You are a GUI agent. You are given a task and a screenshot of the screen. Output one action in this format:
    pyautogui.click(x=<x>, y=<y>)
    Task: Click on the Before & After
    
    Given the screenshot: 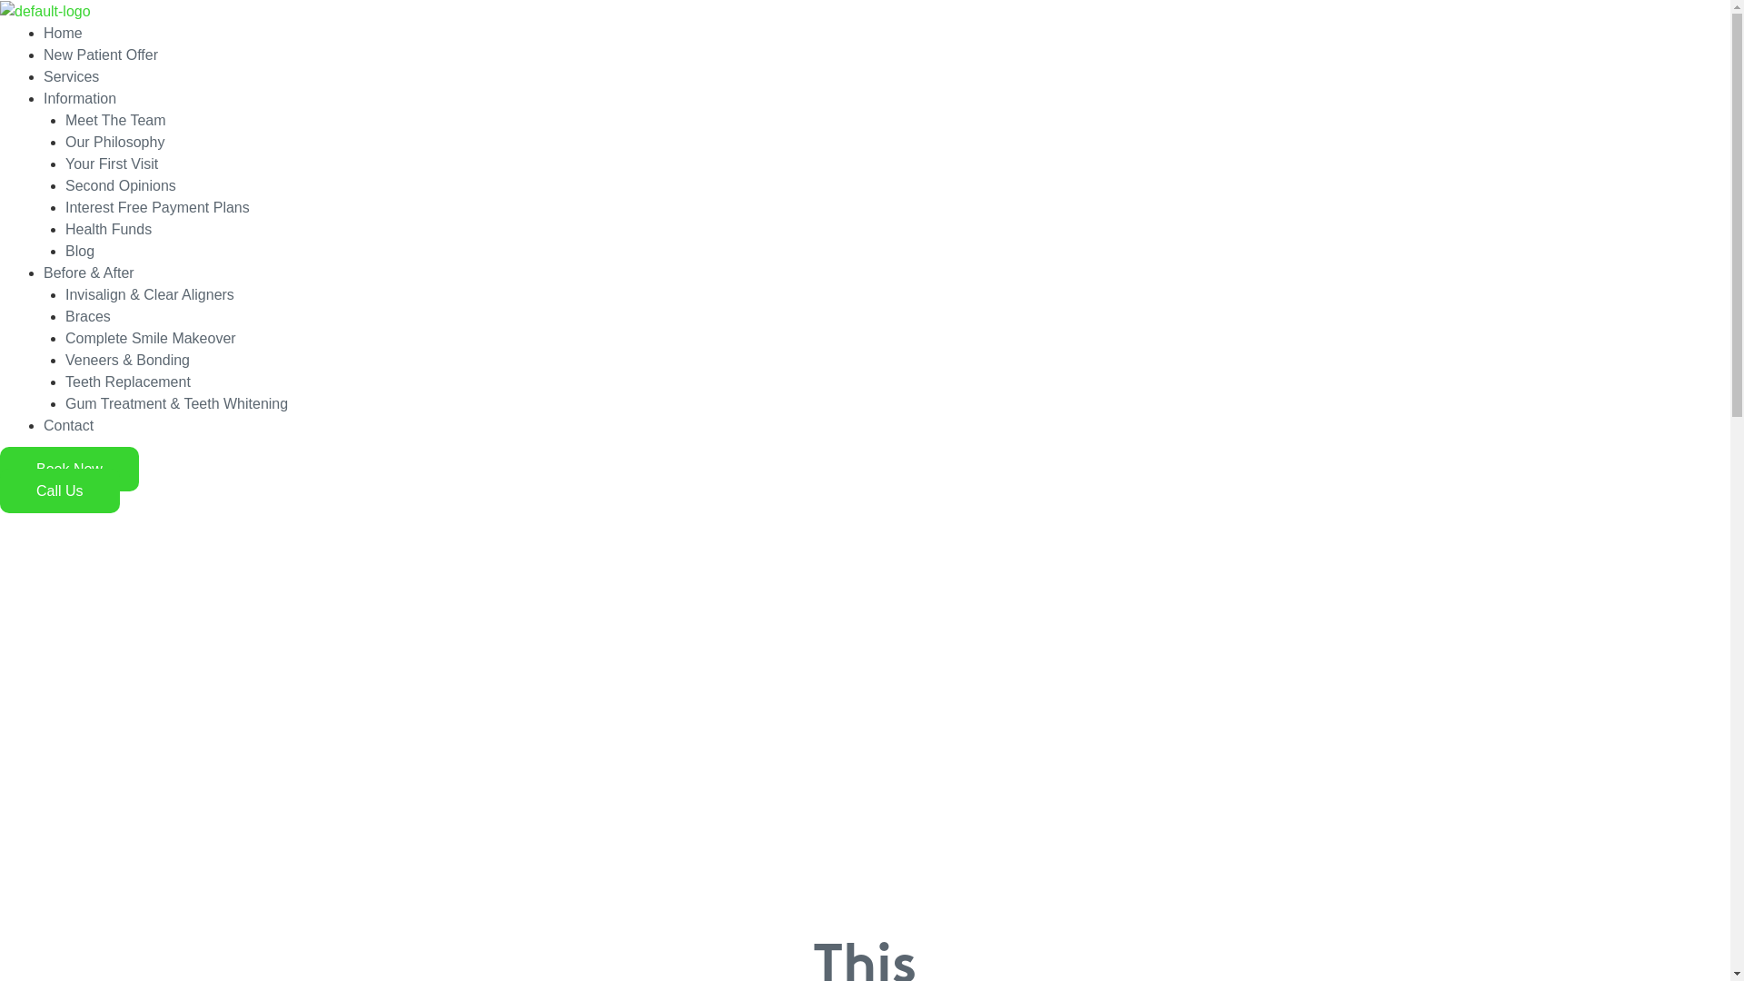 What is the action you would take?
    pyautogui.click(x=89, y=272)
    